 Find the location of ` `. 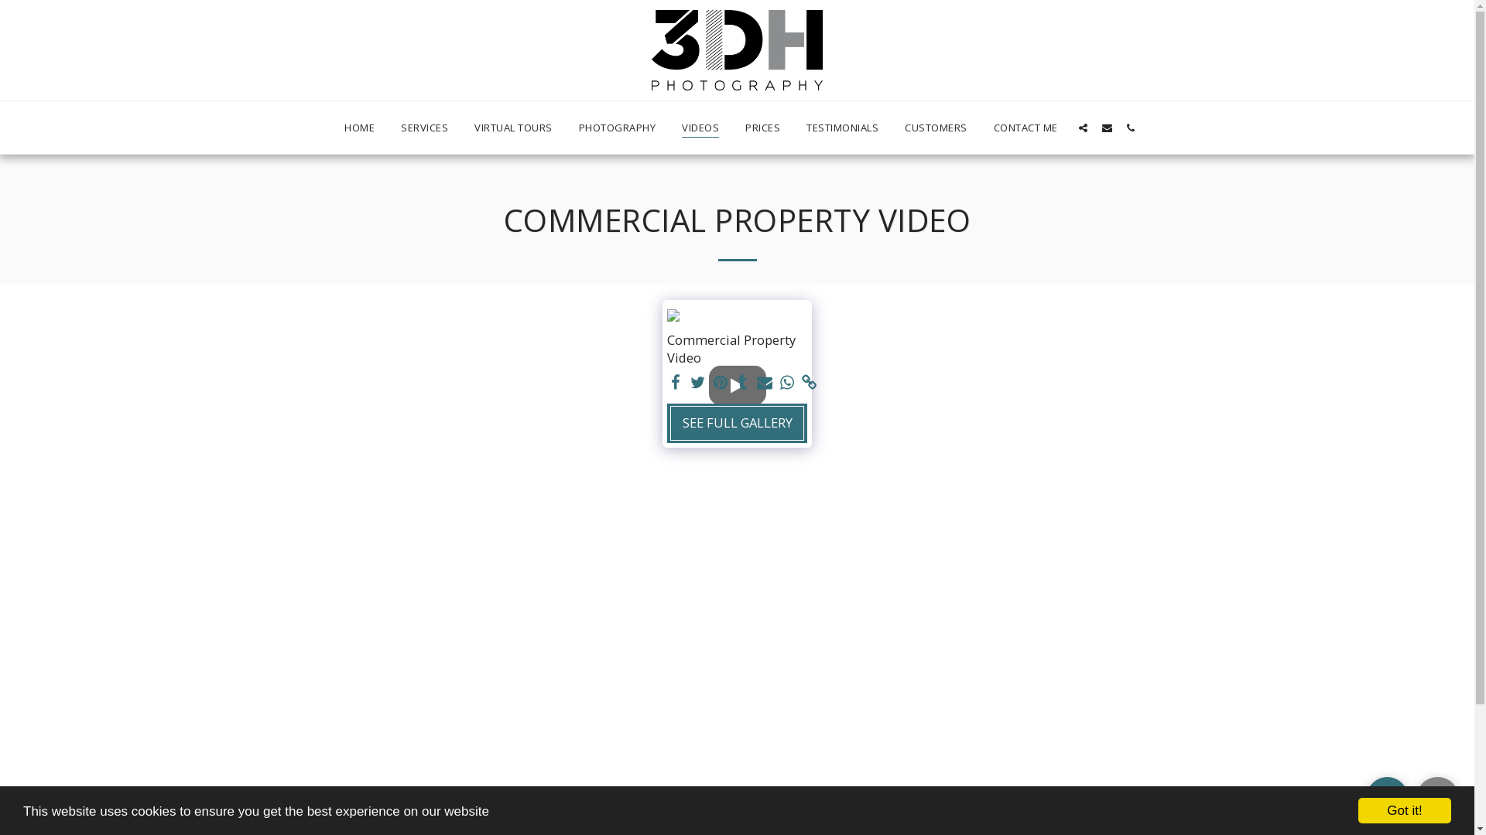

  is located at coordinates (1132, 128).